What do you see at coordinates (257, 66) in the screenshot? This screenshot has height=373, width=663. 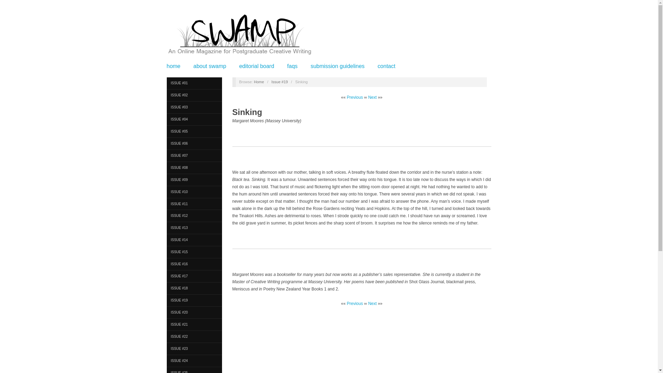 I see `editorial board` at bounding box center [257, 66].